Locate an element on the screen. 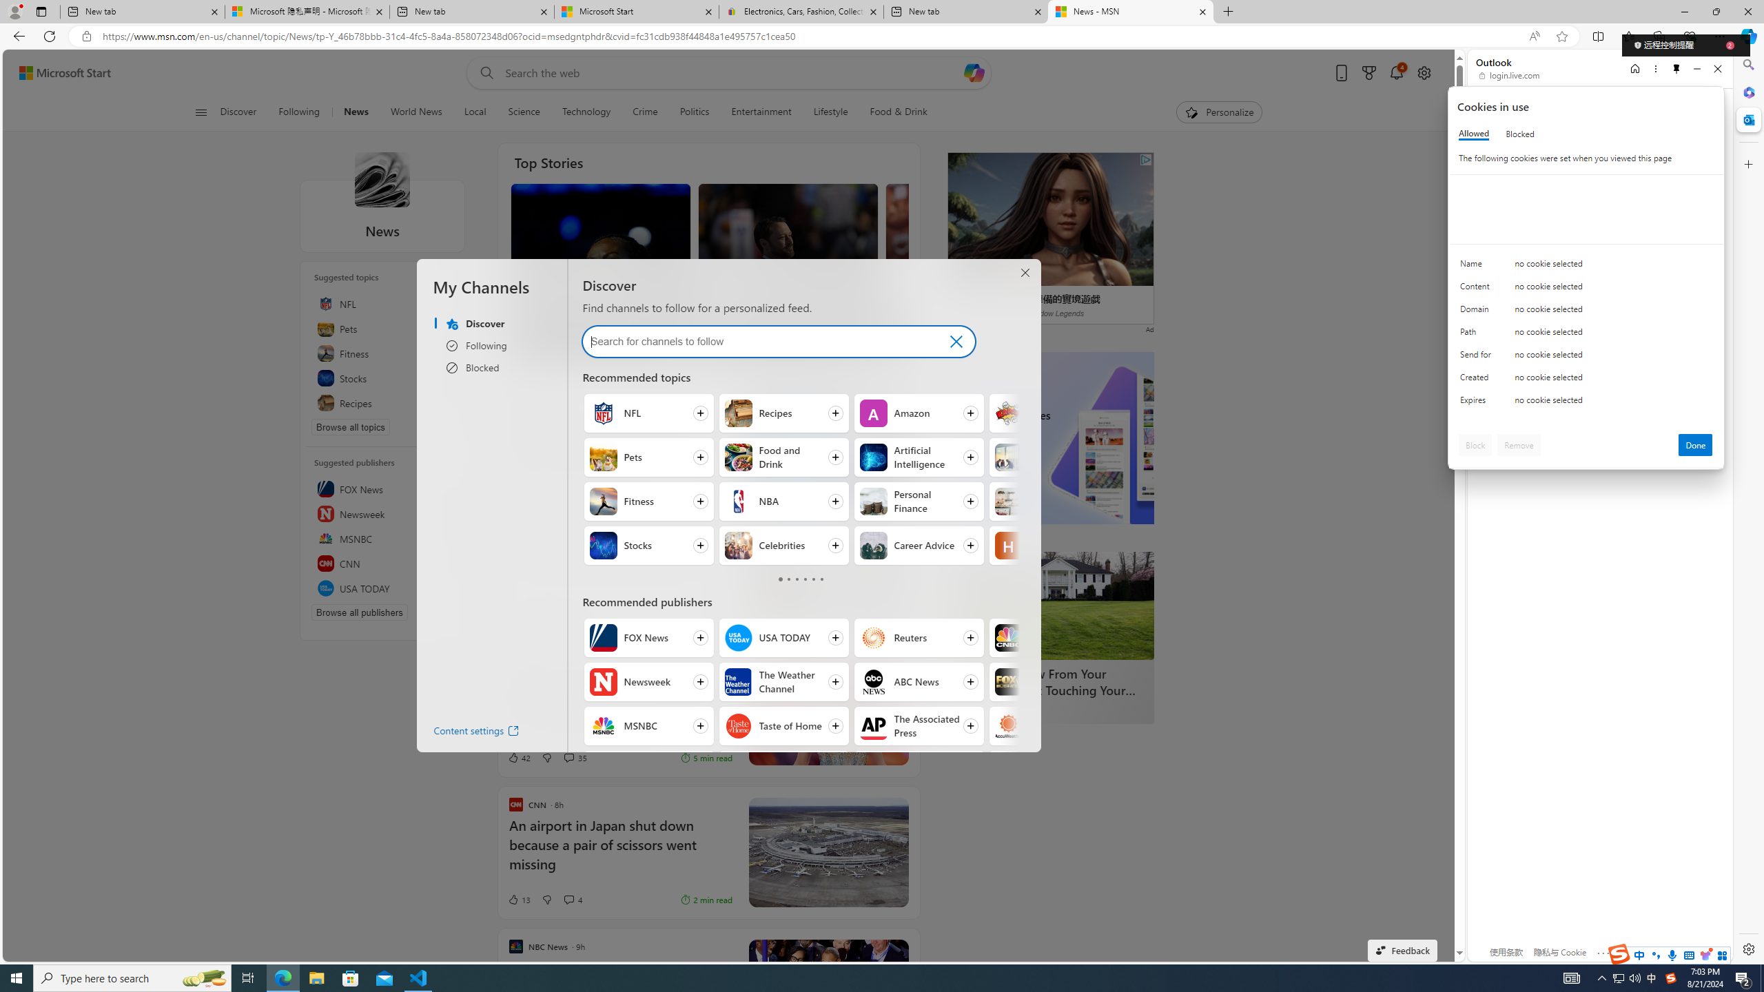  Discover is located at coordinates (238, 112).